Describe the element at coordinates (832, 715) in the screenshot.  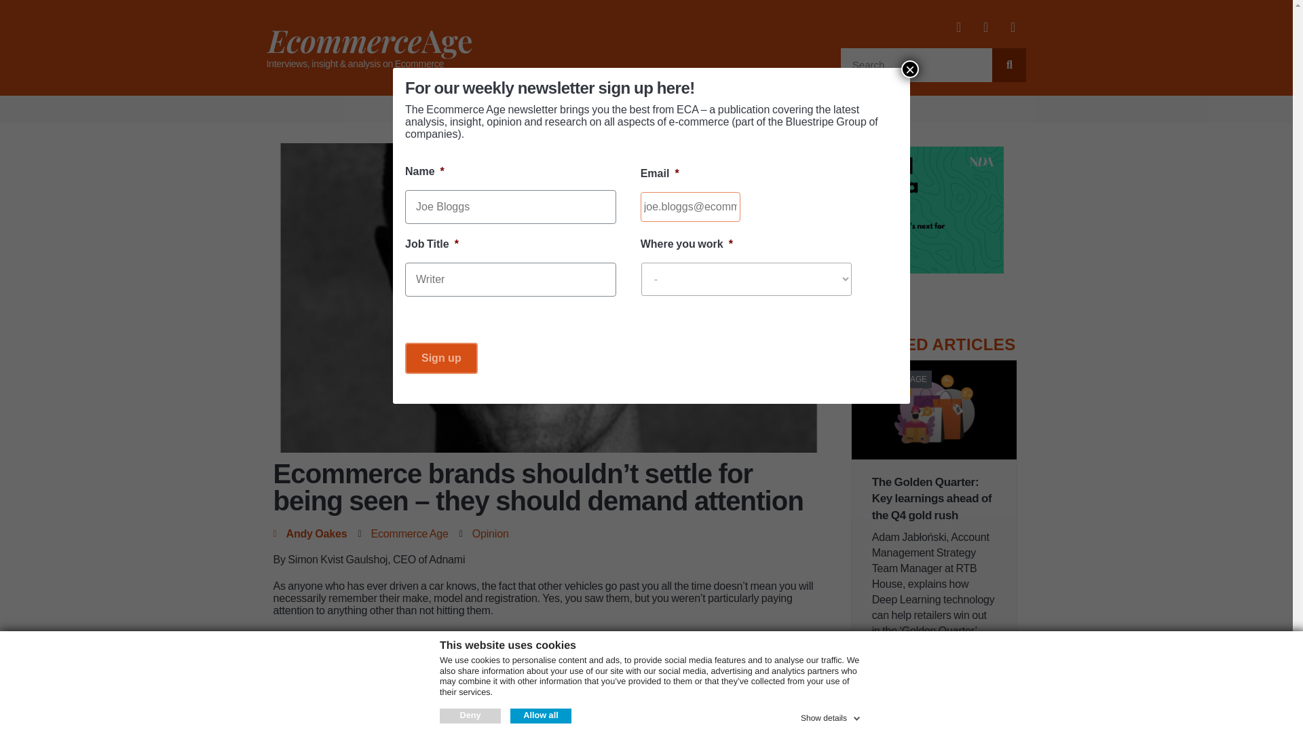
I see `Show details` at that location.